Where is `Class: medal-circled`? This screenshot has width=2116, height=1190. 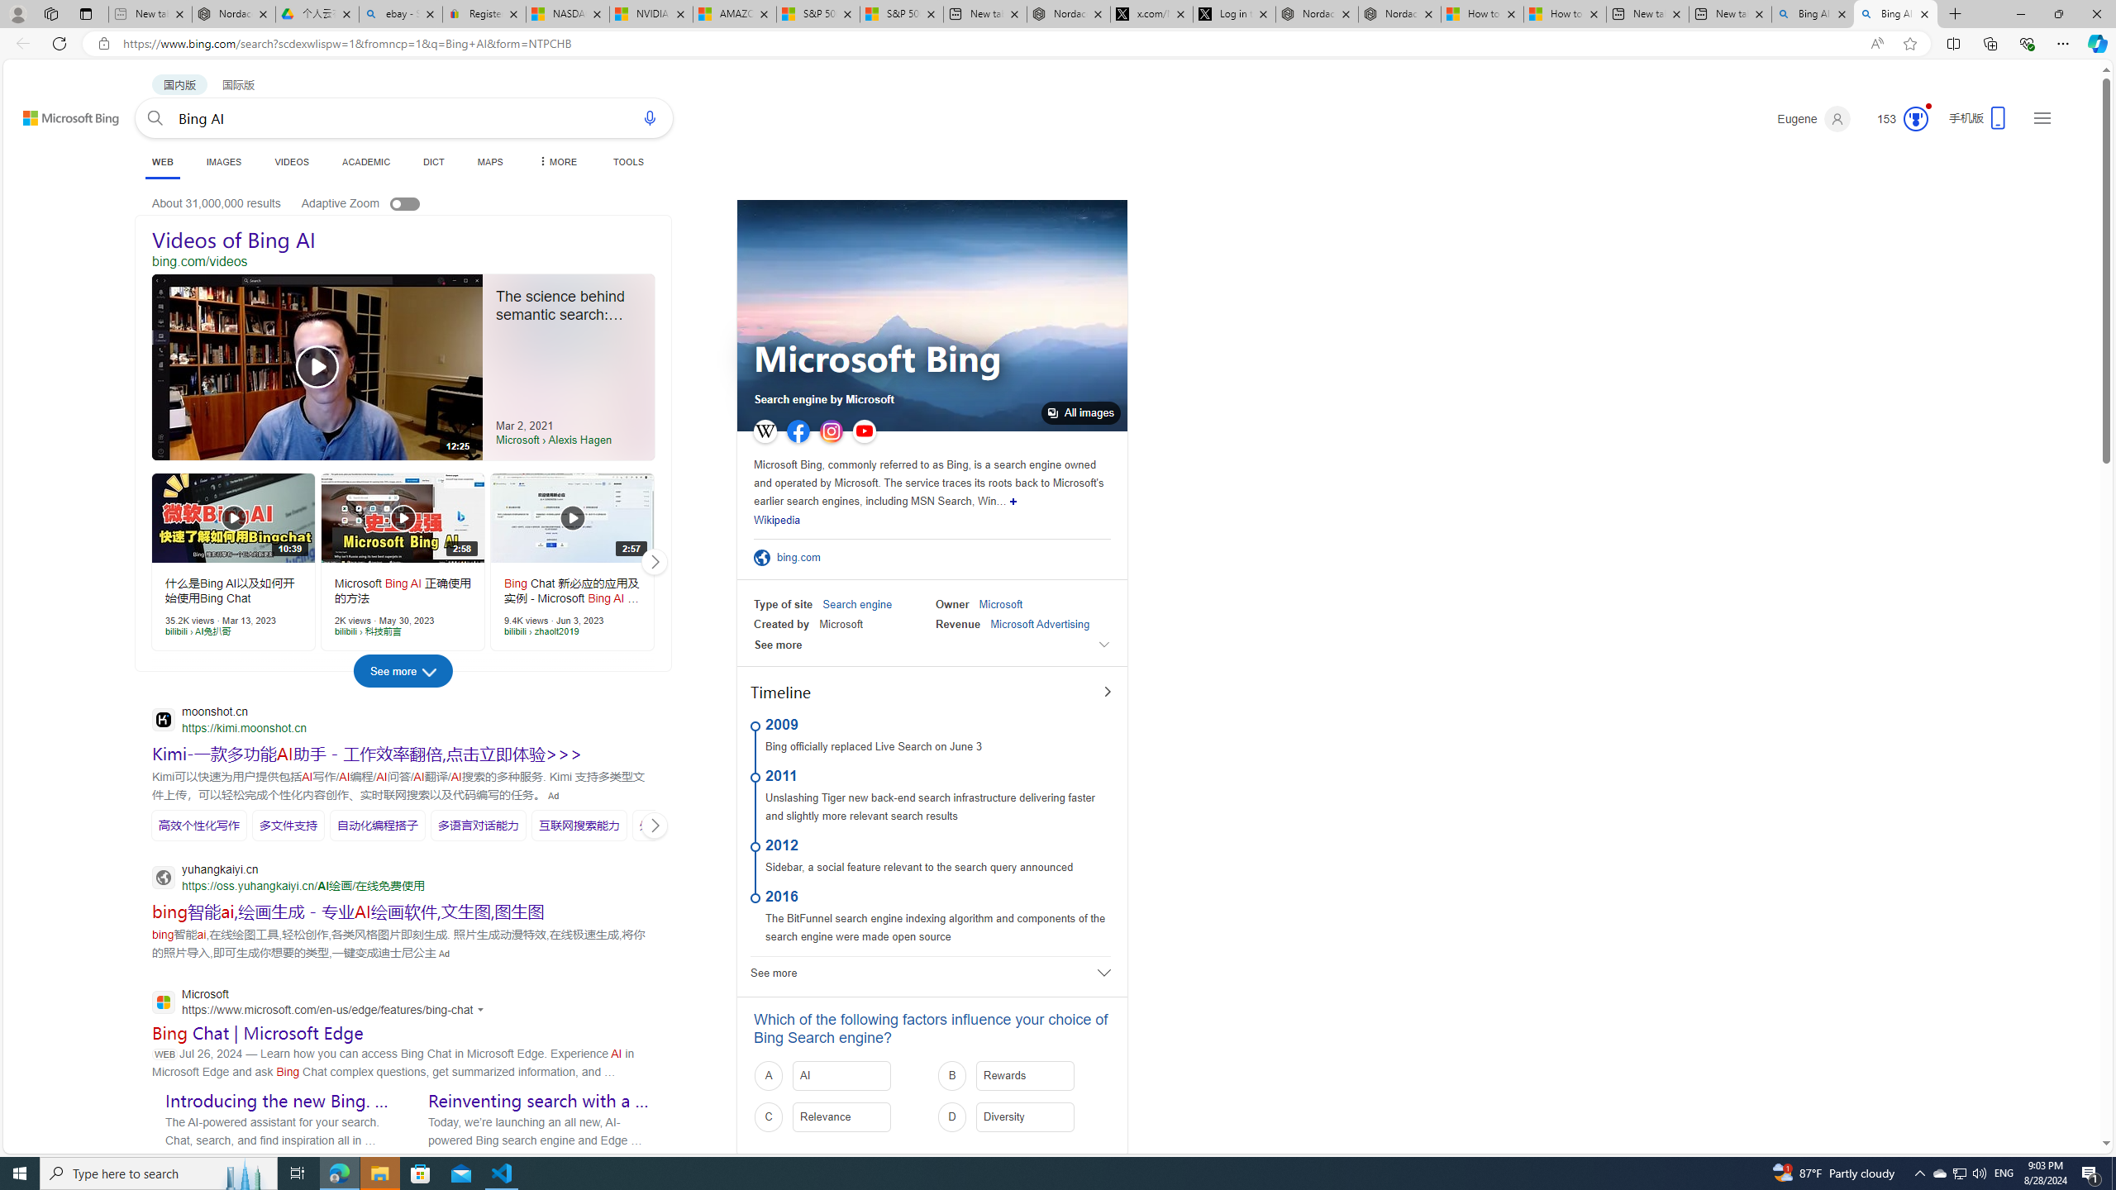
Class: medal-circled is located at coordinates (1916, 119).